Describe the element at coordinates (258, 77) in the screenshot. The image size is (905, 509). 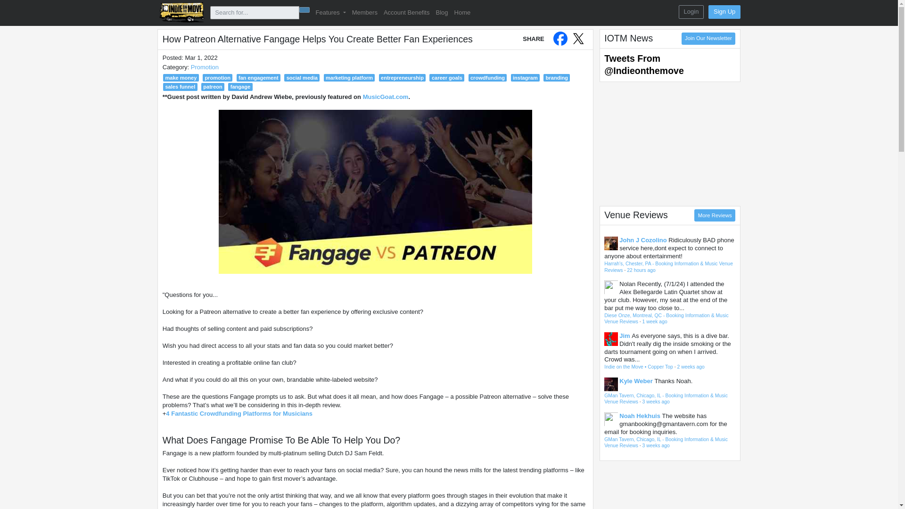
I see `fan engagement` at that location.